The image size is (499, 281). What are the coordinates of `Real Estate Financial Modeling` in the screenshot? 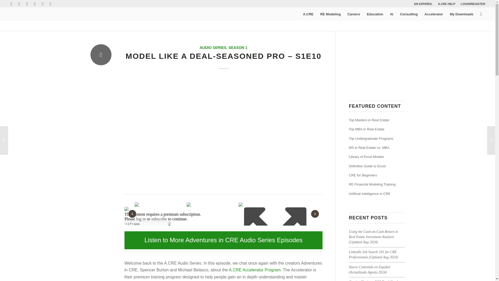 It's located at (331, 14).